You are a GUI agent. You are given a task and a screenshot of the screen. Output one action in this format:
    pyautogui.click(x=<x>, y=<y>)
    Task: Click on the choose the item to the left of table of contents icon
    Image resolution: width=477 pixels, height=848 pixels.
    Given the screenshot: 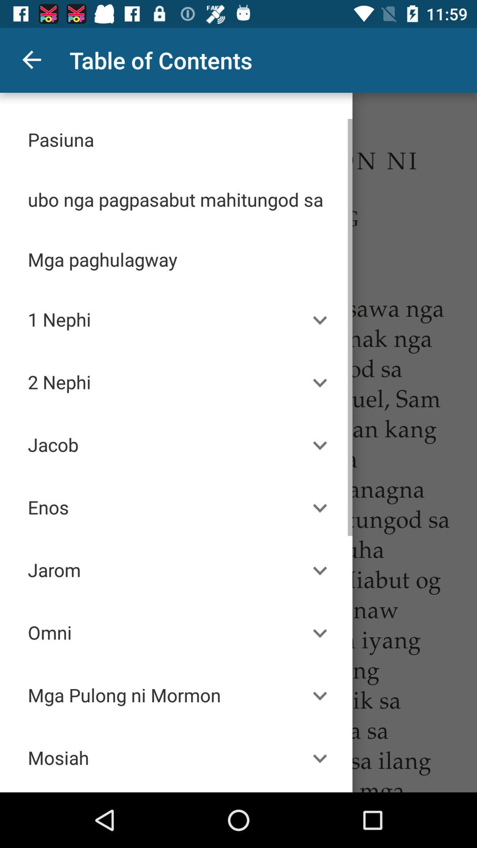 What is the action you would take?
    pyautogui.click(x=32, y=60)
    